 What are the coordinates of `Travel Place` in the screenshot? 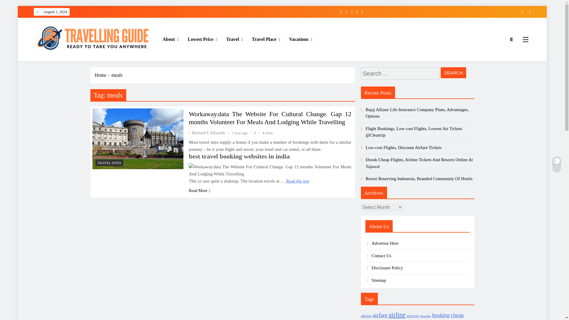 It's located at (266, 39).